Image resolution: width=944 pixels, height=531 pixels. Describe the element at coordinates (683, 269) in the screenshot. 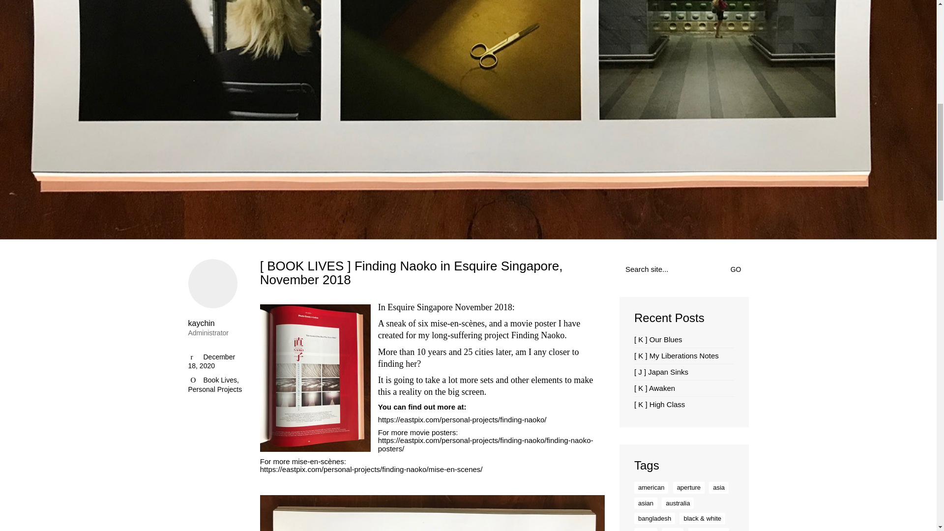

I see `Search for:` at that location.